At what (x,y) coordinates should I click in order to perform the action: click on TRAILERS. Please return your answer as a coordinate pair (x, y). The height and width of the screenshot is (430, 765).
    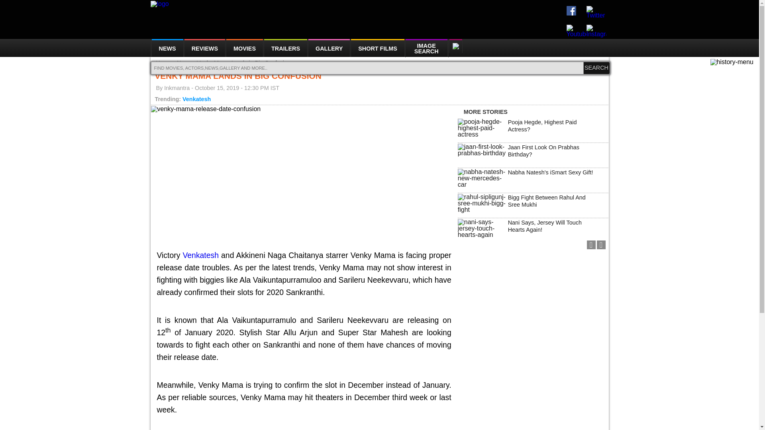
    Looking at the image, I should click on (285, 48).